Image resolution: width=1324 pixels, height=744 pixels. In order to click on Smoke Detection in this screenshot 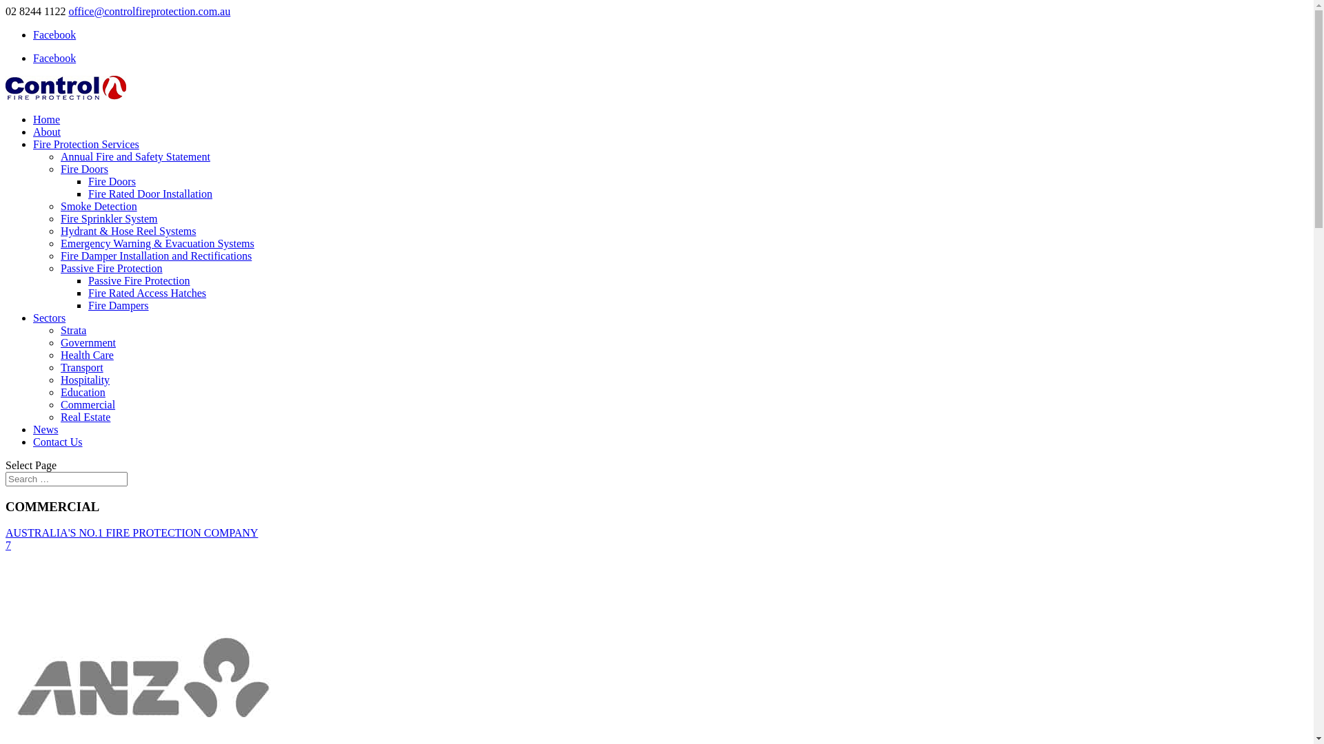, I will do `click(99, 207)`.